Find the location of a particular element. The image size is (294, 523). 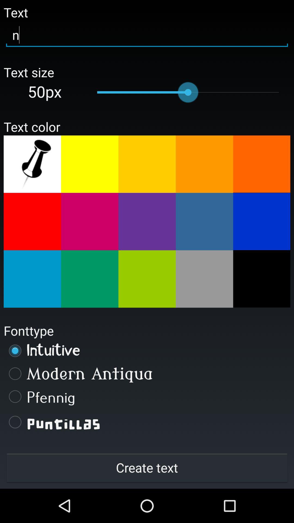

select 4th color in second row is located at coordinates (204, 221).